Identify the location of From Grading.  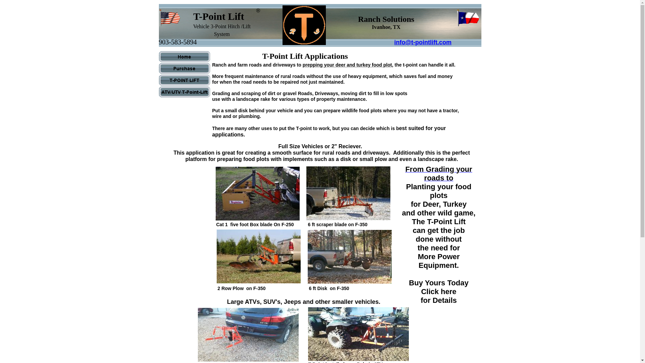
(430, 170).